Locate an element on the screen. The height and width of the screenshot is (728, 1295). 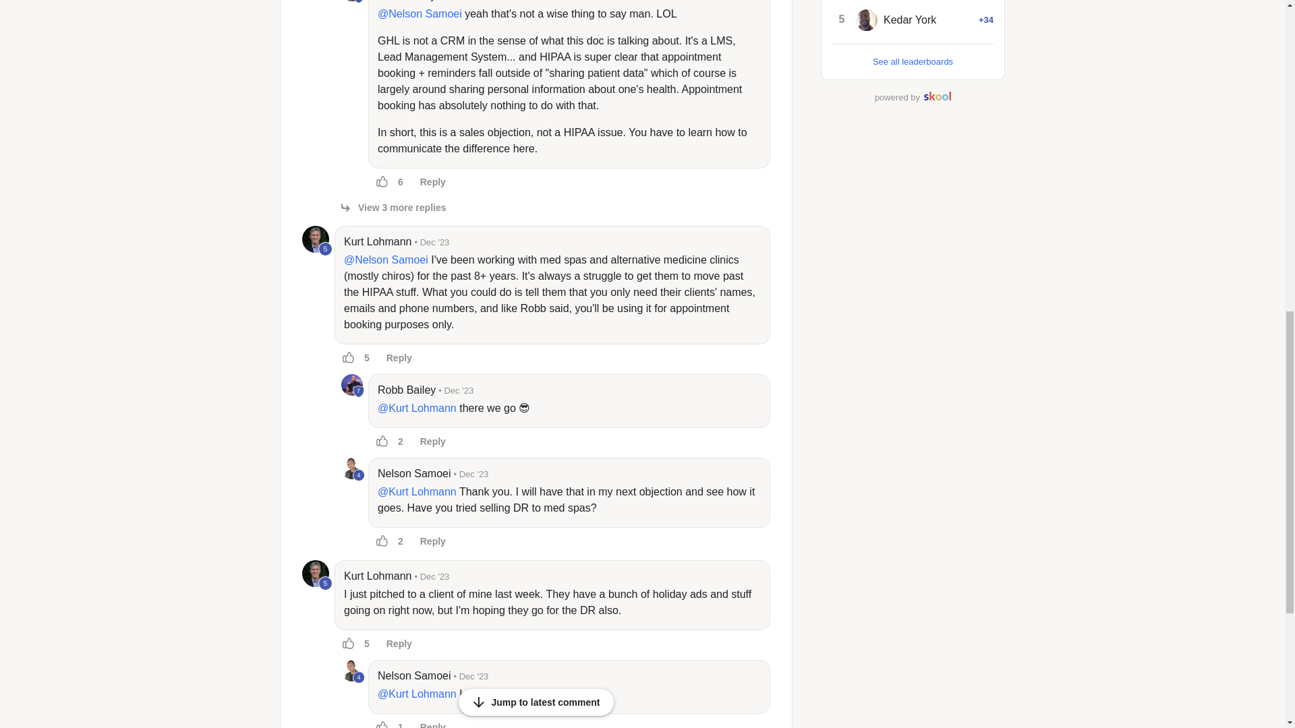
Kurt Lohmann is located at coordinates (315, 573).